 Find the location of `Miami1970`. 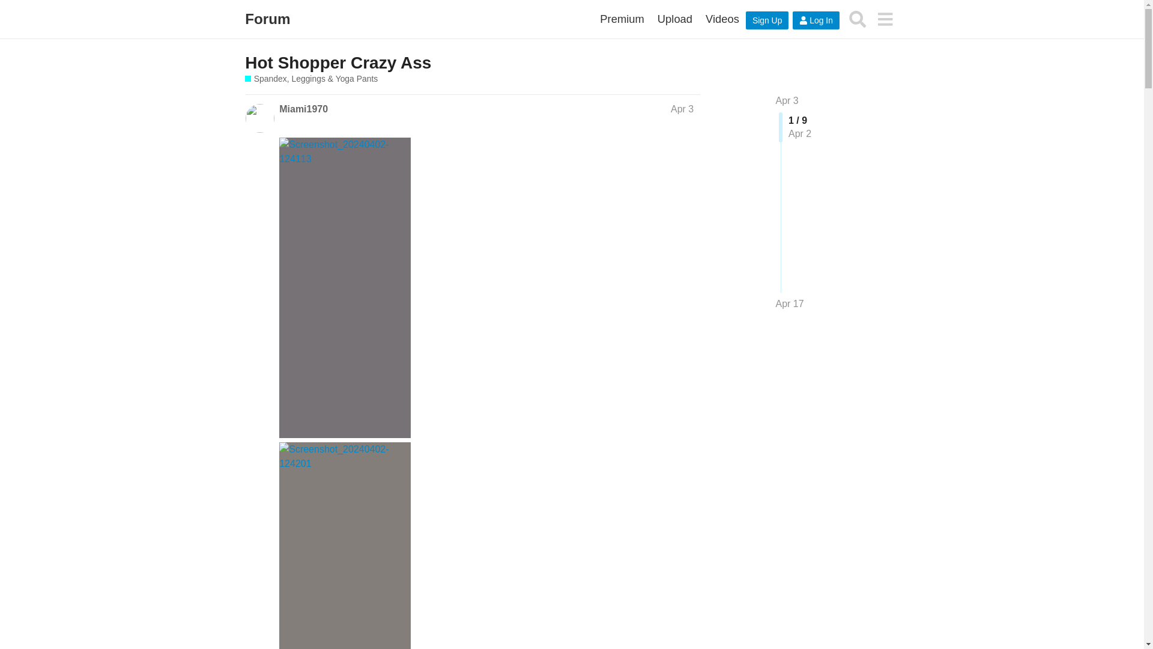

Miami1970 is located at coordinates (303, 109).